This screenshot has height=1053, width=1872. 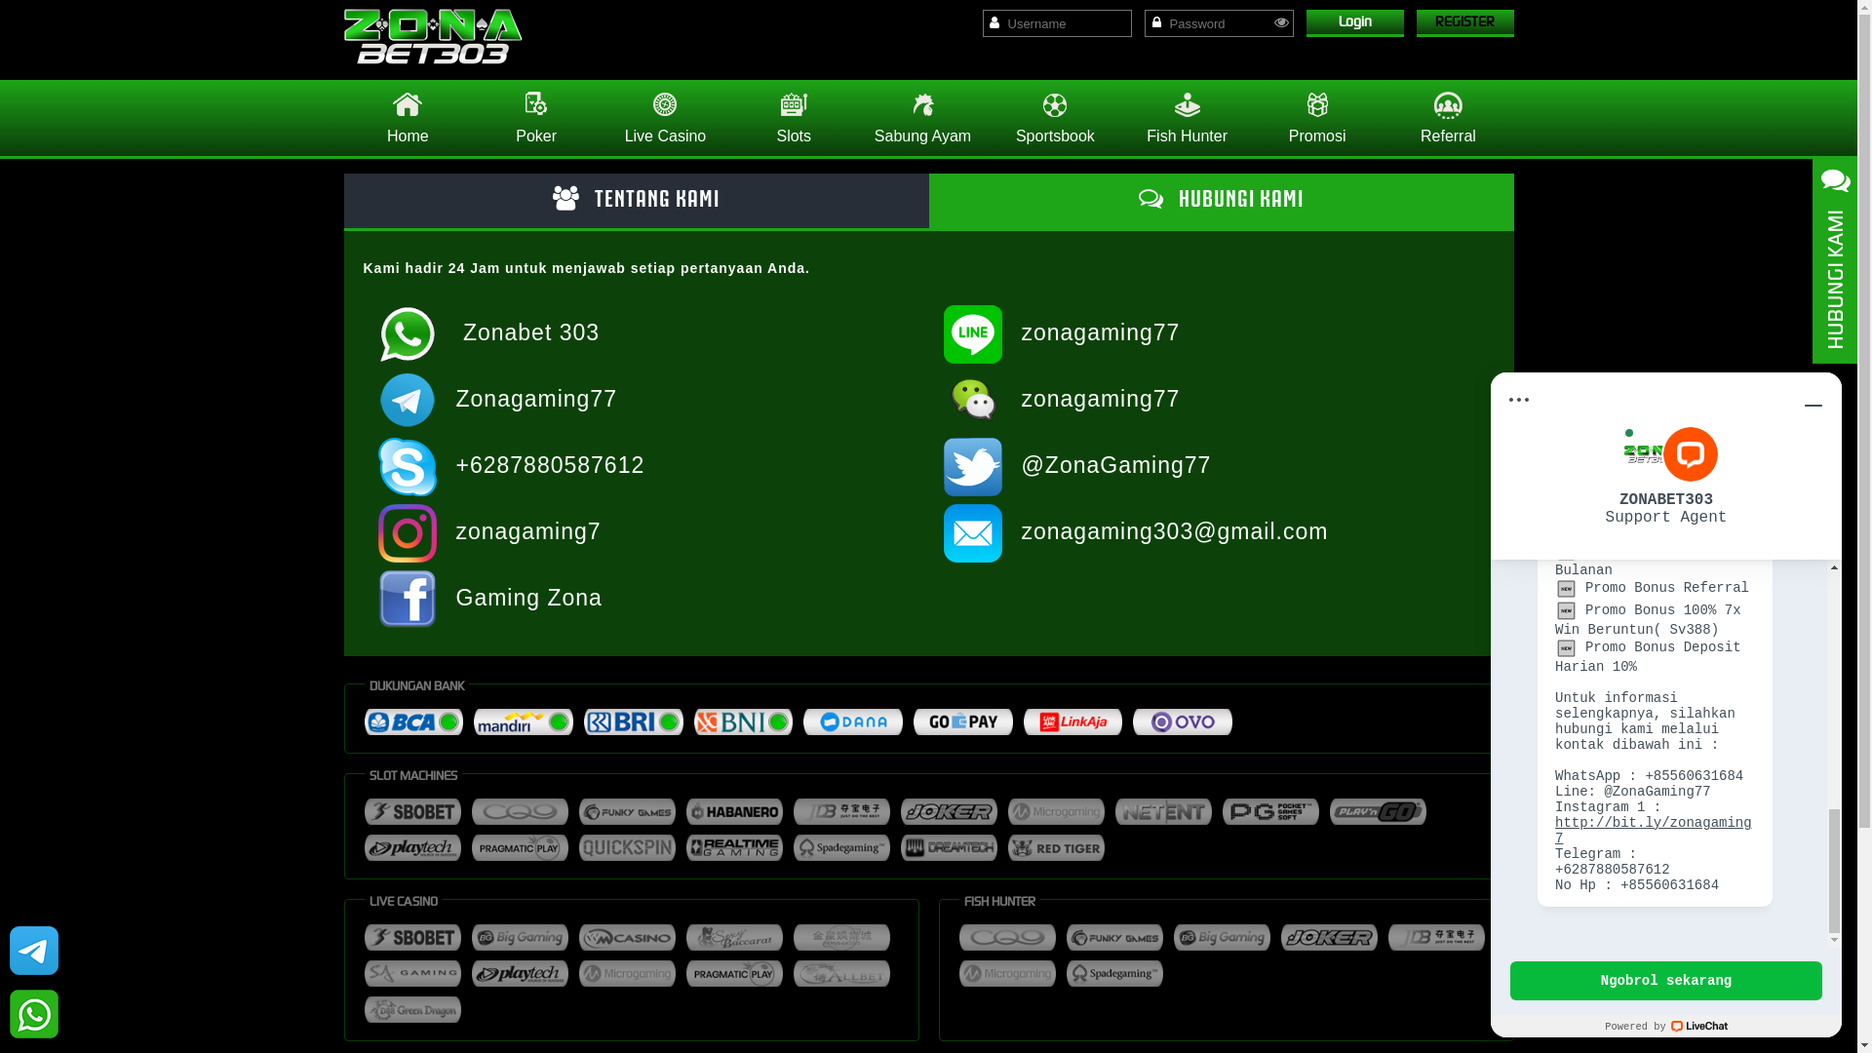 I want to click on Login, so click(x=1355, y=23).